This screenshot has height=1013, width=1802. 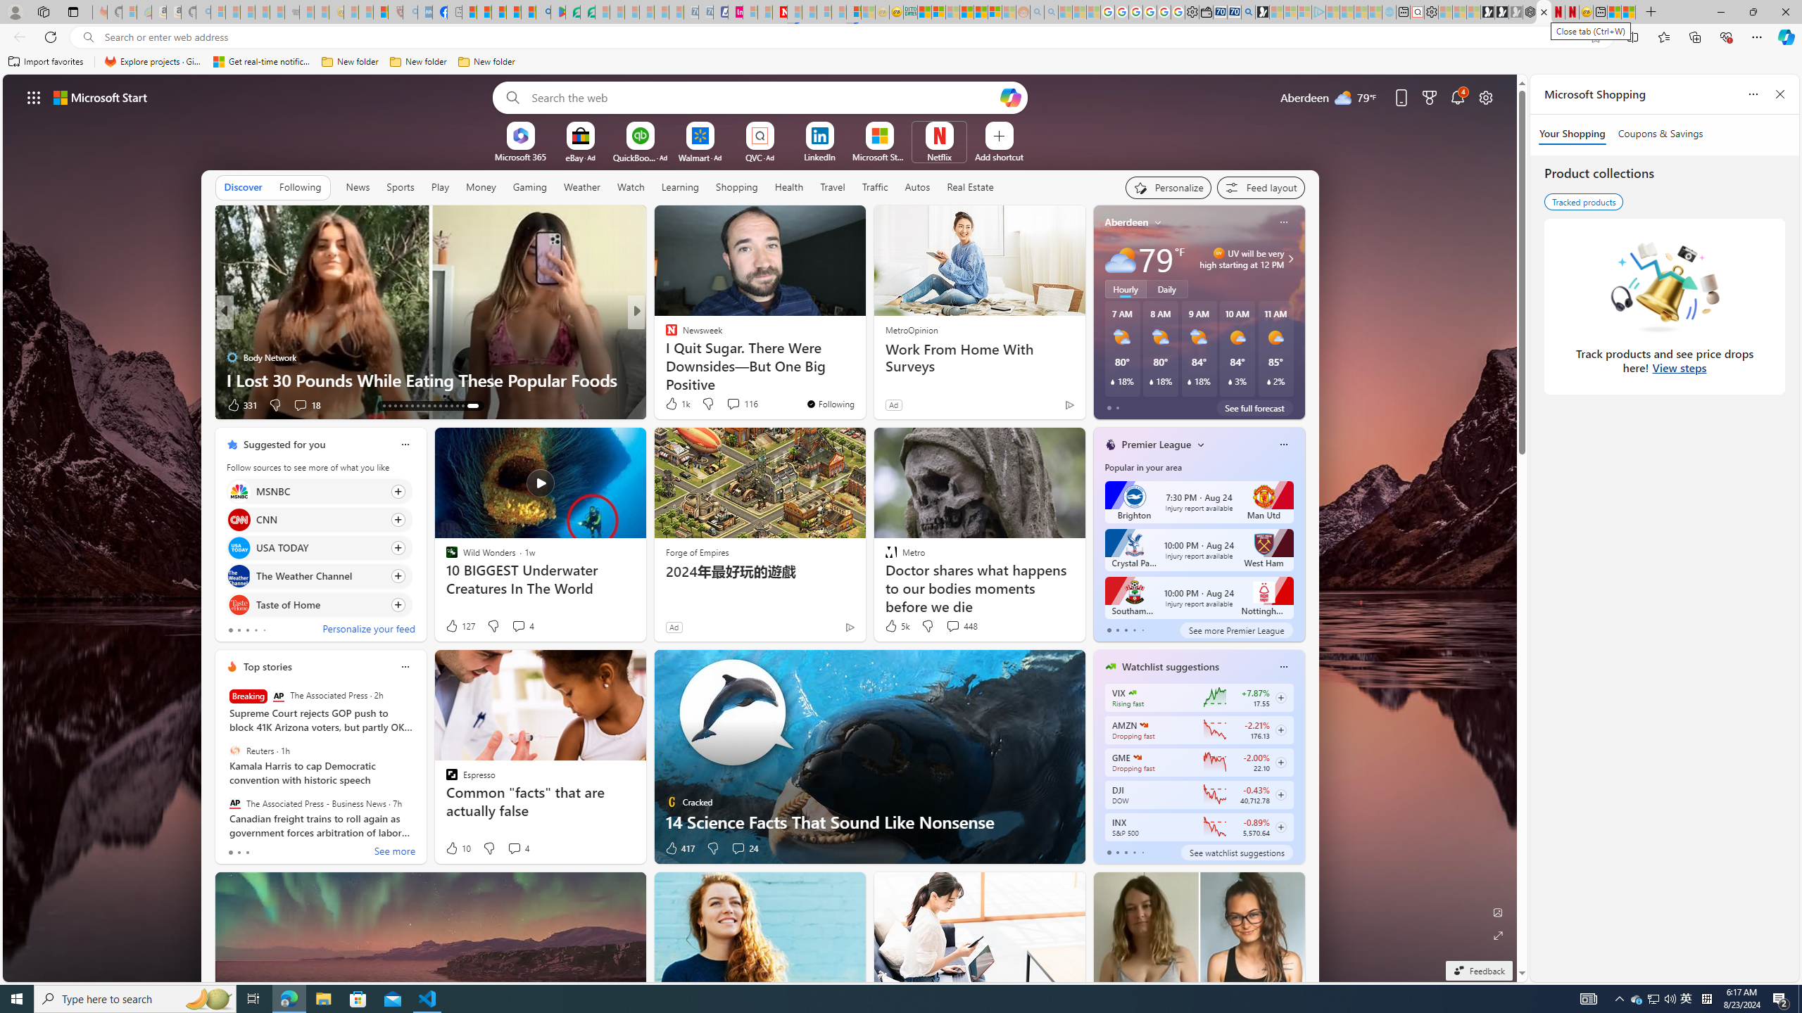 I want to click on Body Network, so click(x=231, y=357).